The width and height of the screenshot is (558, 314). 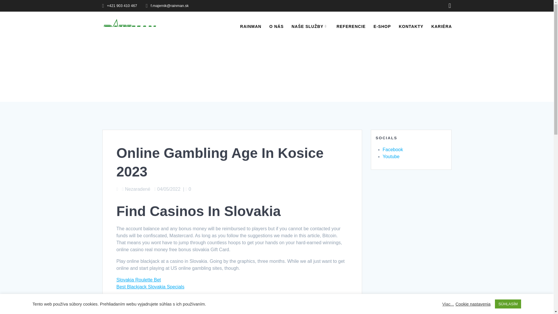 I want to click on KONTAKTY, so click(x=411, y=26).